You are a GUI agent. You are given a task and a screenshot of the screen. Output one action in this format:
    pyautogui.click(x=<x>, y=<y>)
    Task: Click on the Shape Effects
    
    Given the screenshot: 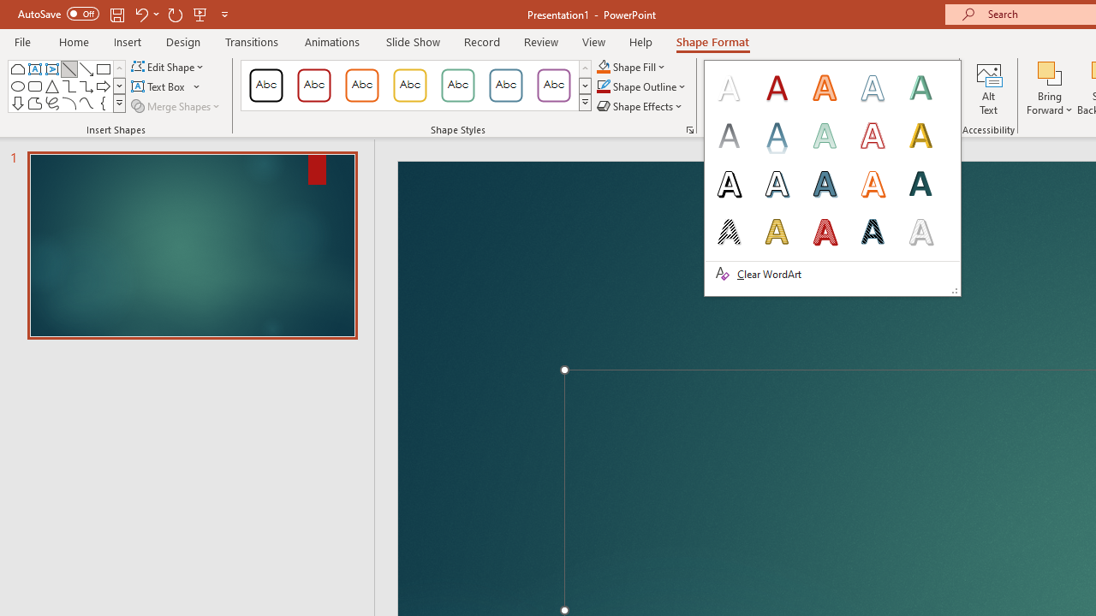 What is the action you would take?
    pyautogui.click(x=640, y=106)
    